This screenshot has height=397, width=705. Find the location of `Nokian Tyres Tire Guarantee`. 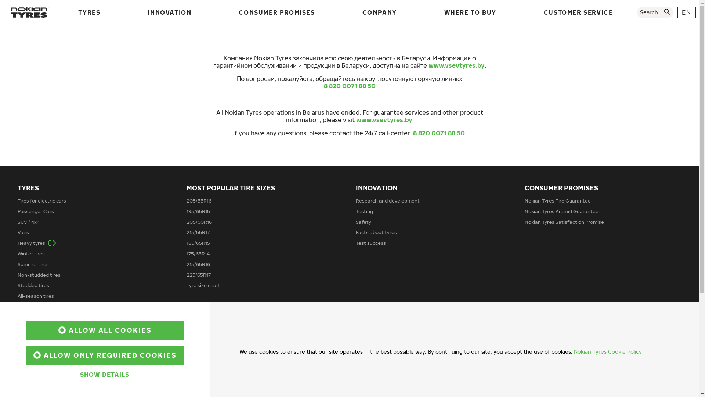

Nokian Tyres Tire Guarantee is located at coordinates (558, 201).